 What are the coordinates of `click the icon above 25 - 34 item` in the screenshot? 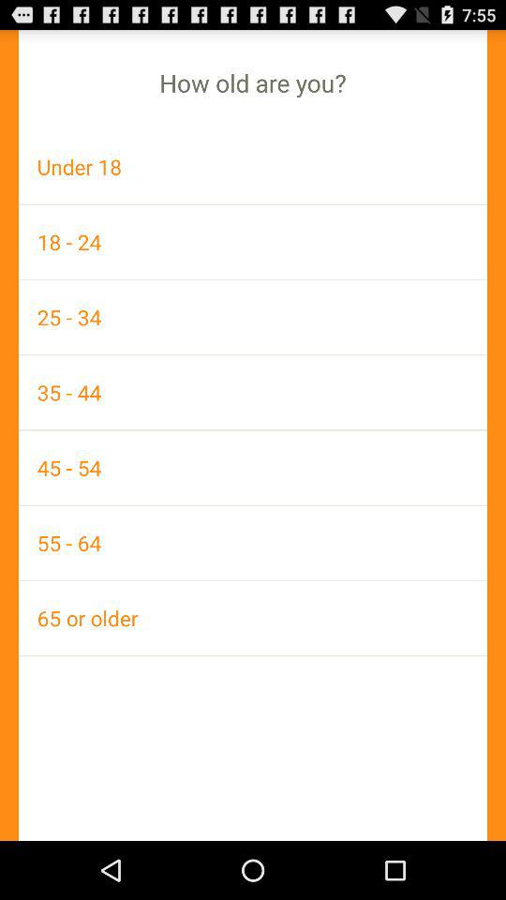 It's located at (253, 242).